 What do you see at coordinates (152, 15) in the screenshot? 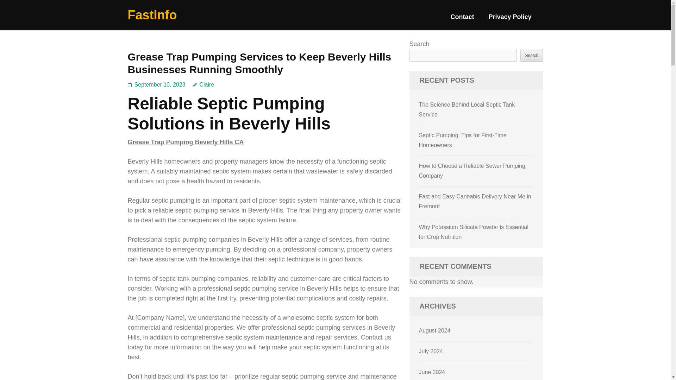
I see `FastInfo` at bounding box center [152, 15].